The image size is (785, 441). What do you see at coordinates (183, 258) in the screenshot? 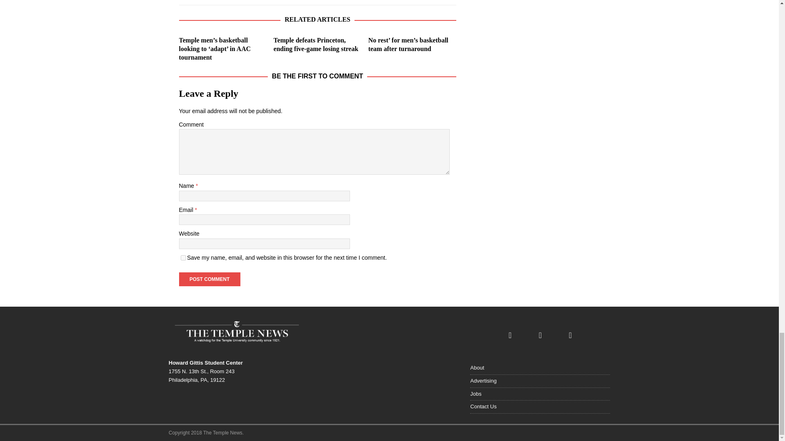
I see `yes` at bounding box center [183, 258].